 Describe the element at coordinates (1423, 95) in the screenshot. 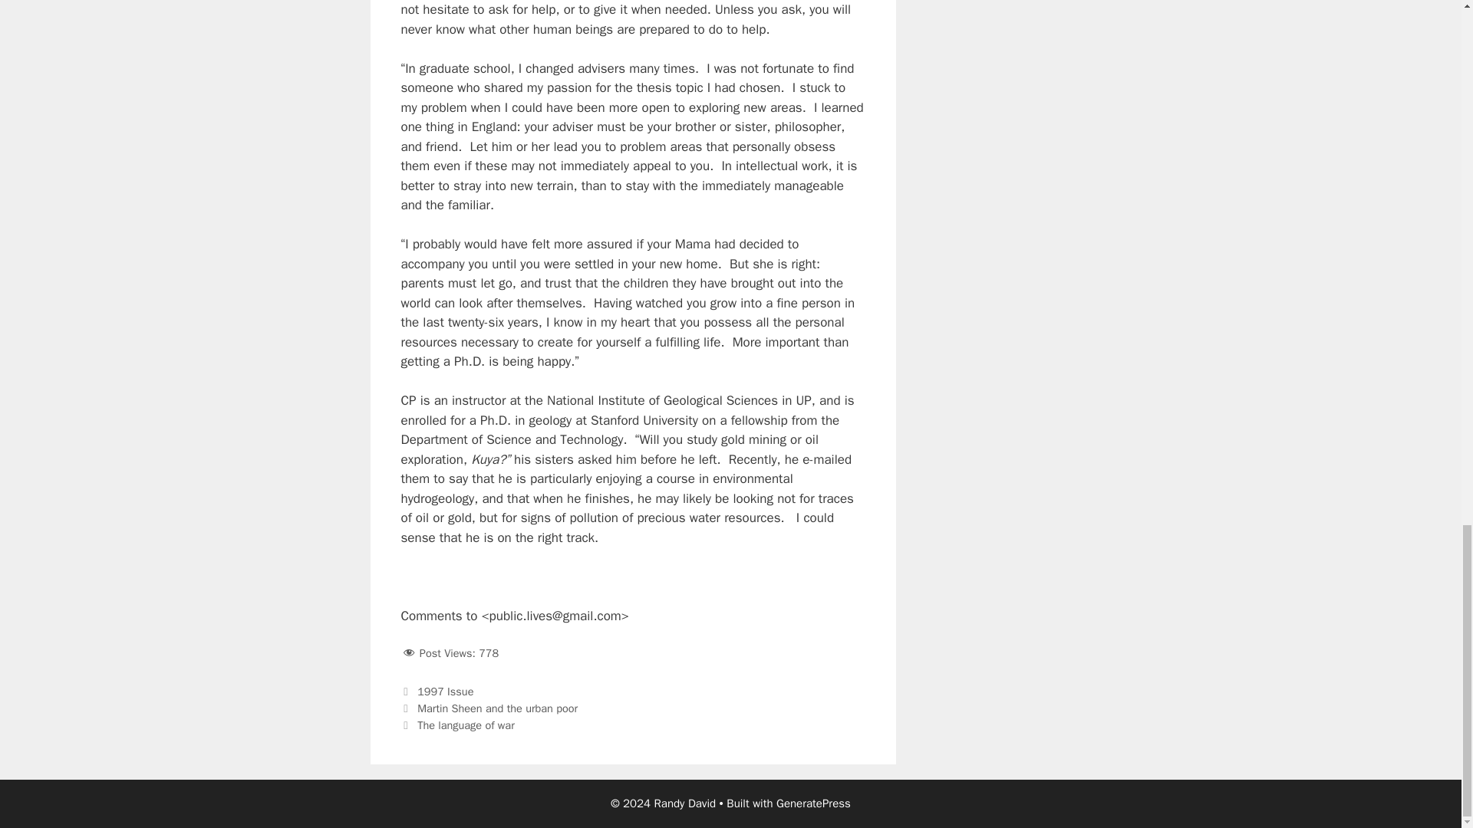

I see `Scroll back to top` at that location.